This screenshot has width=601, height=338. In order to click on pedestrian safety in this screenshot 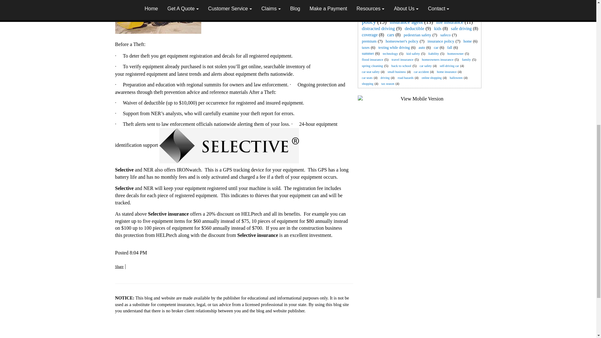, I will do `click(418, 34)`.